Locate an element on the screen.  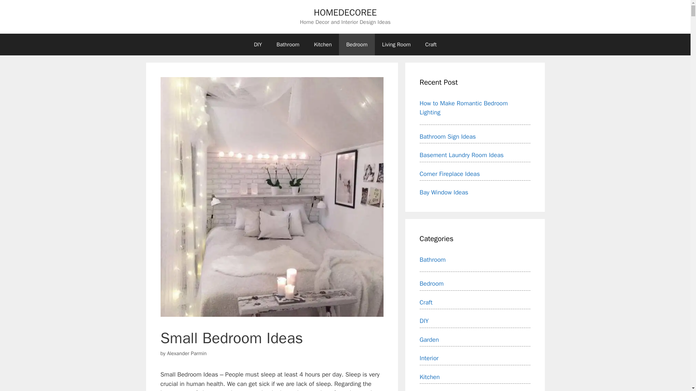
Bathroom is located at coordinates (288, 44).